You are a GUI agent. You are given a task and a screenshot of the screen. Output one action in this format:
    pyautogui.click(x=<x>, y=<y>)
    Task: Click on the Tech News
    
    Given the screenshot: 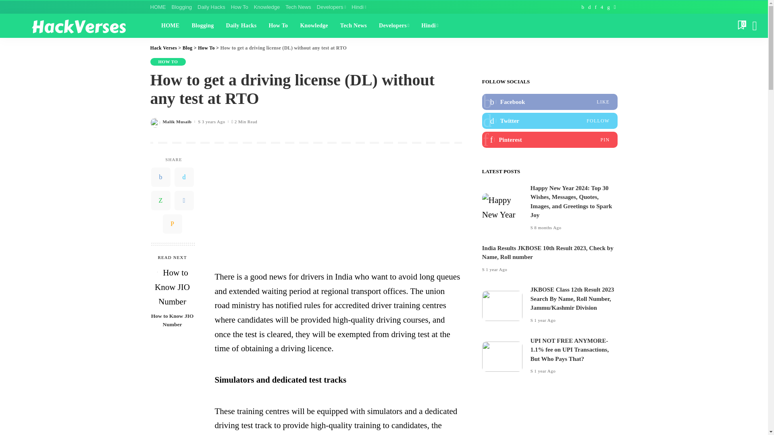 What is the action you would take?
    pyautogui.click(x=298, y=7)
    